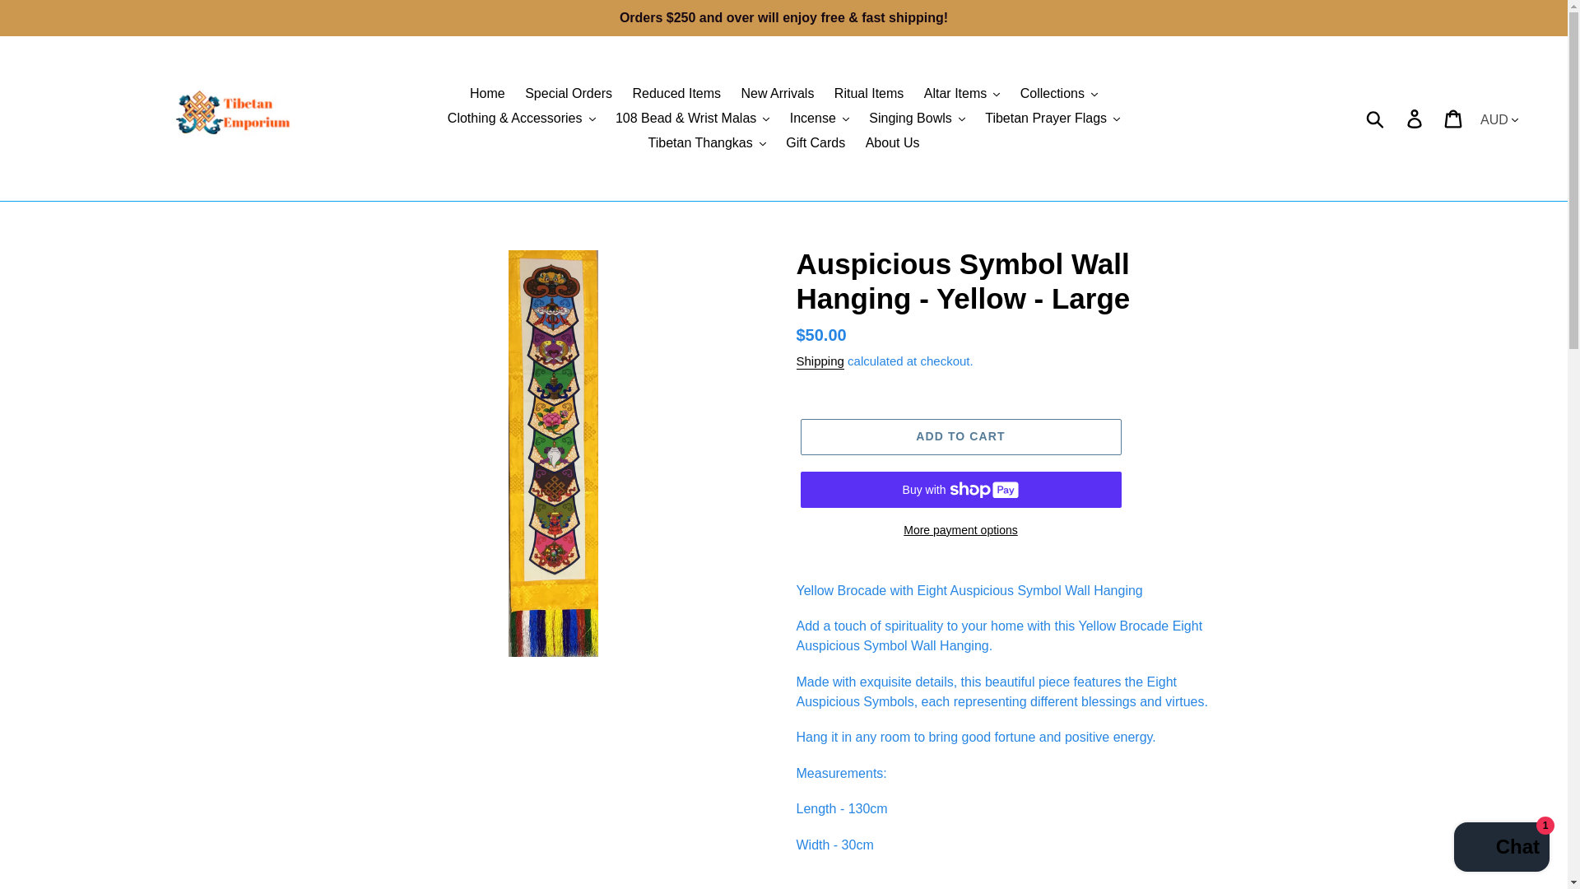 This screenshot has height=889, width=1580. I want to click on Home, so click(487, 94).